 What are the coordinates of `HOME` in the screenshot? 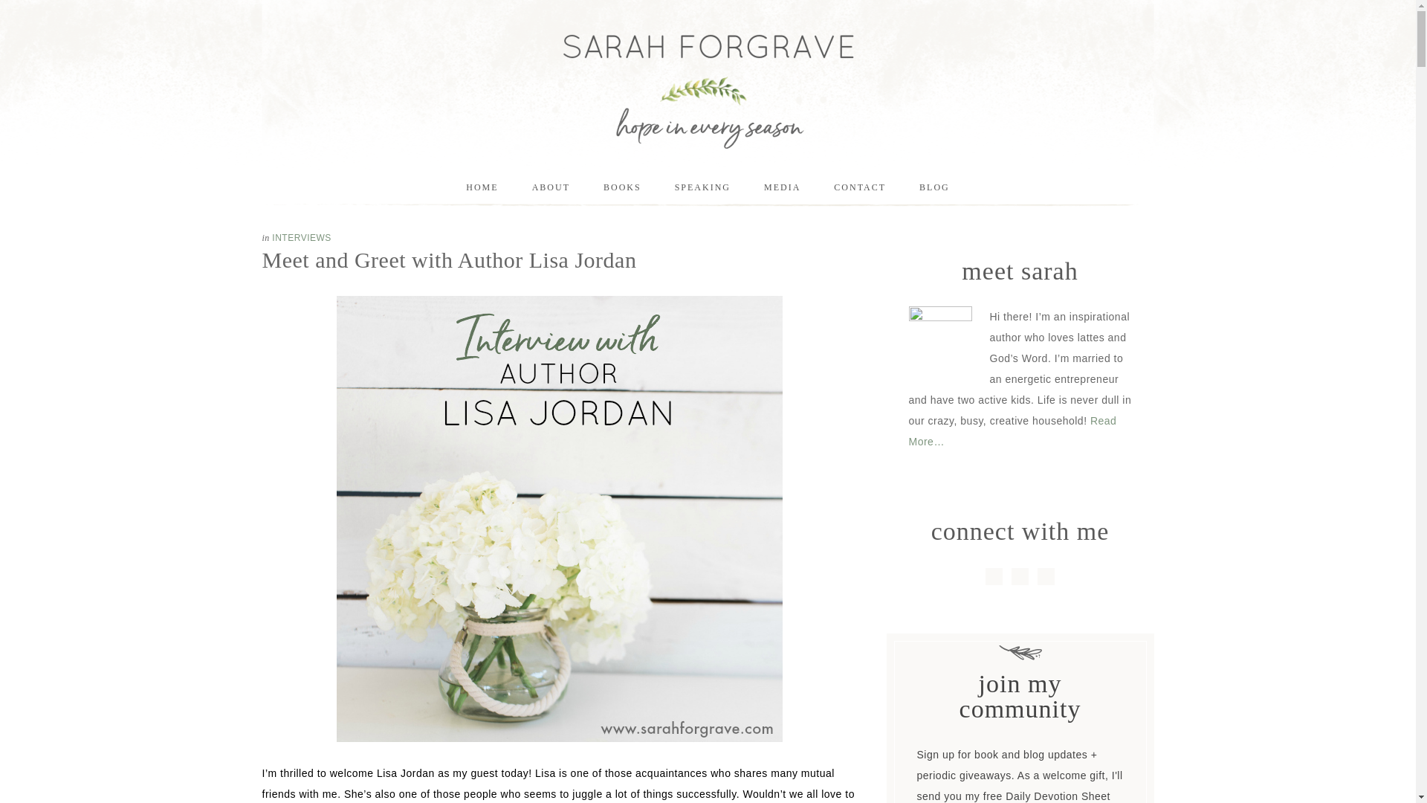 It's located at (482, 187).